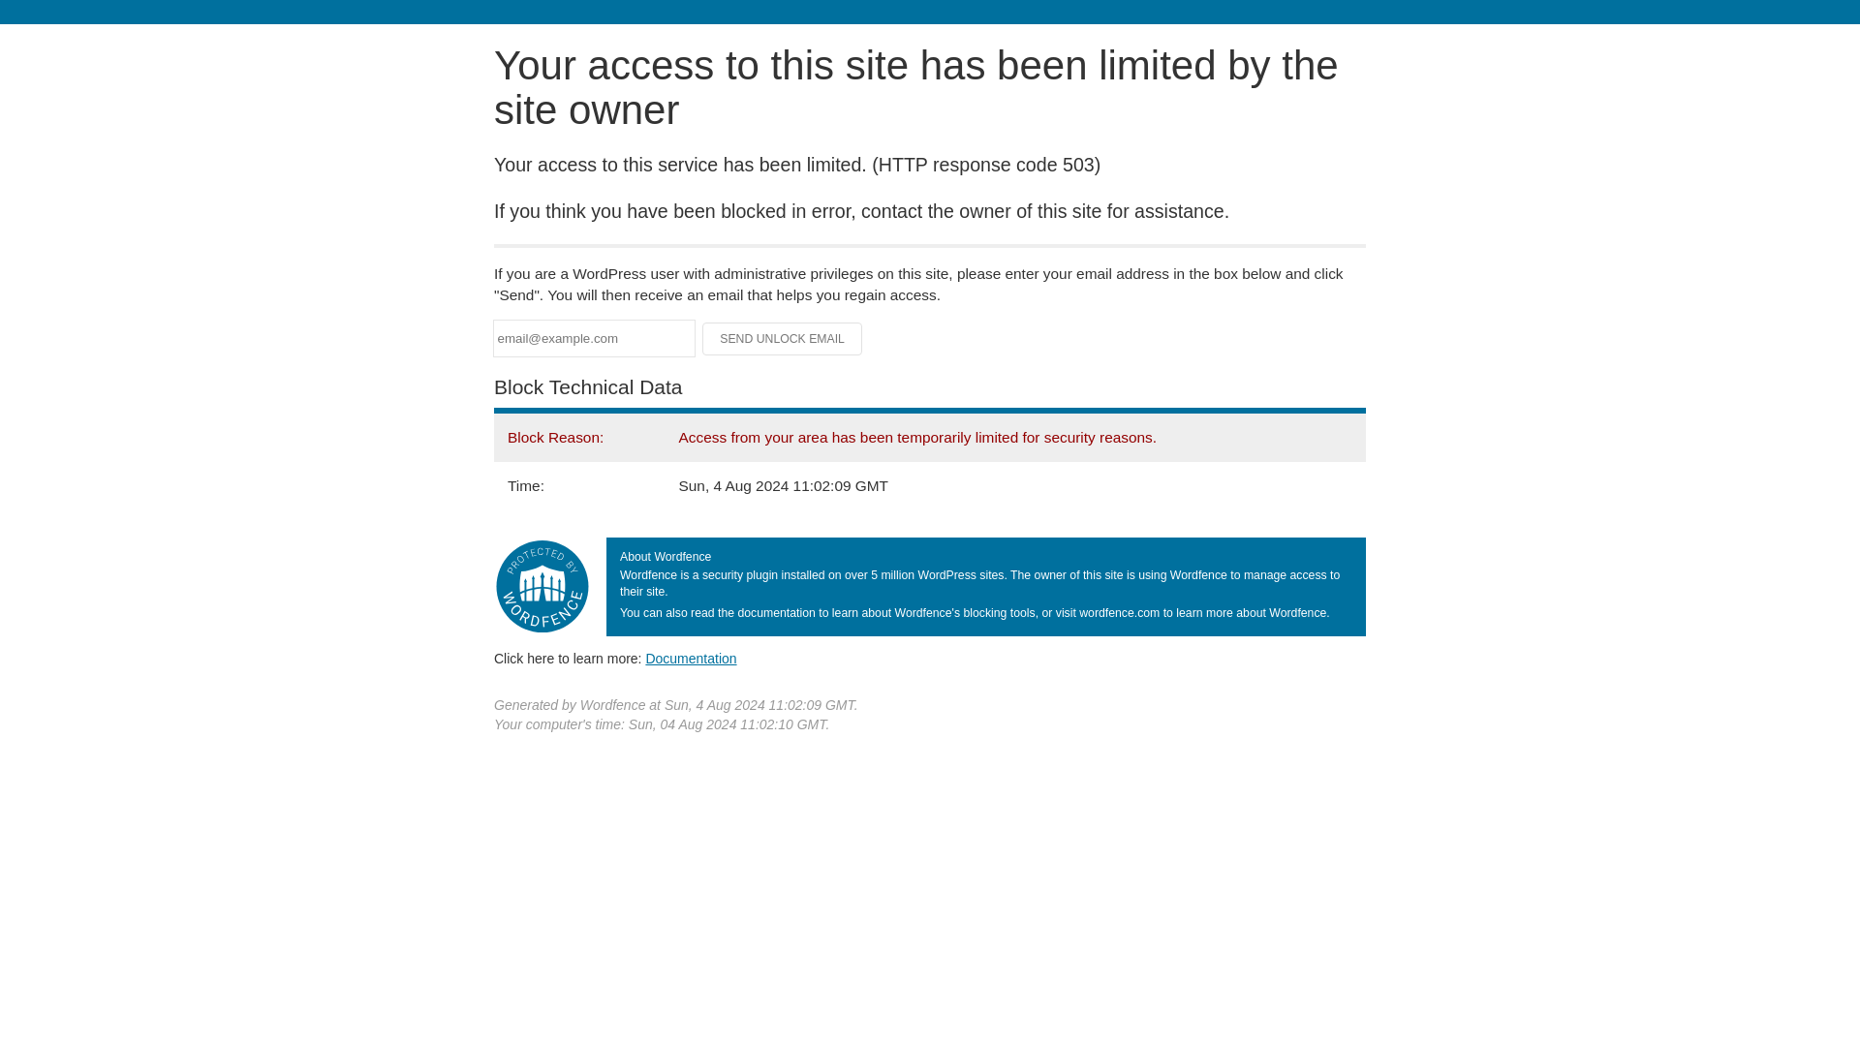  What do you see at coordinates (691, 658) in the screenshot?
I see `Documentation` at bounding box center [691, 658].